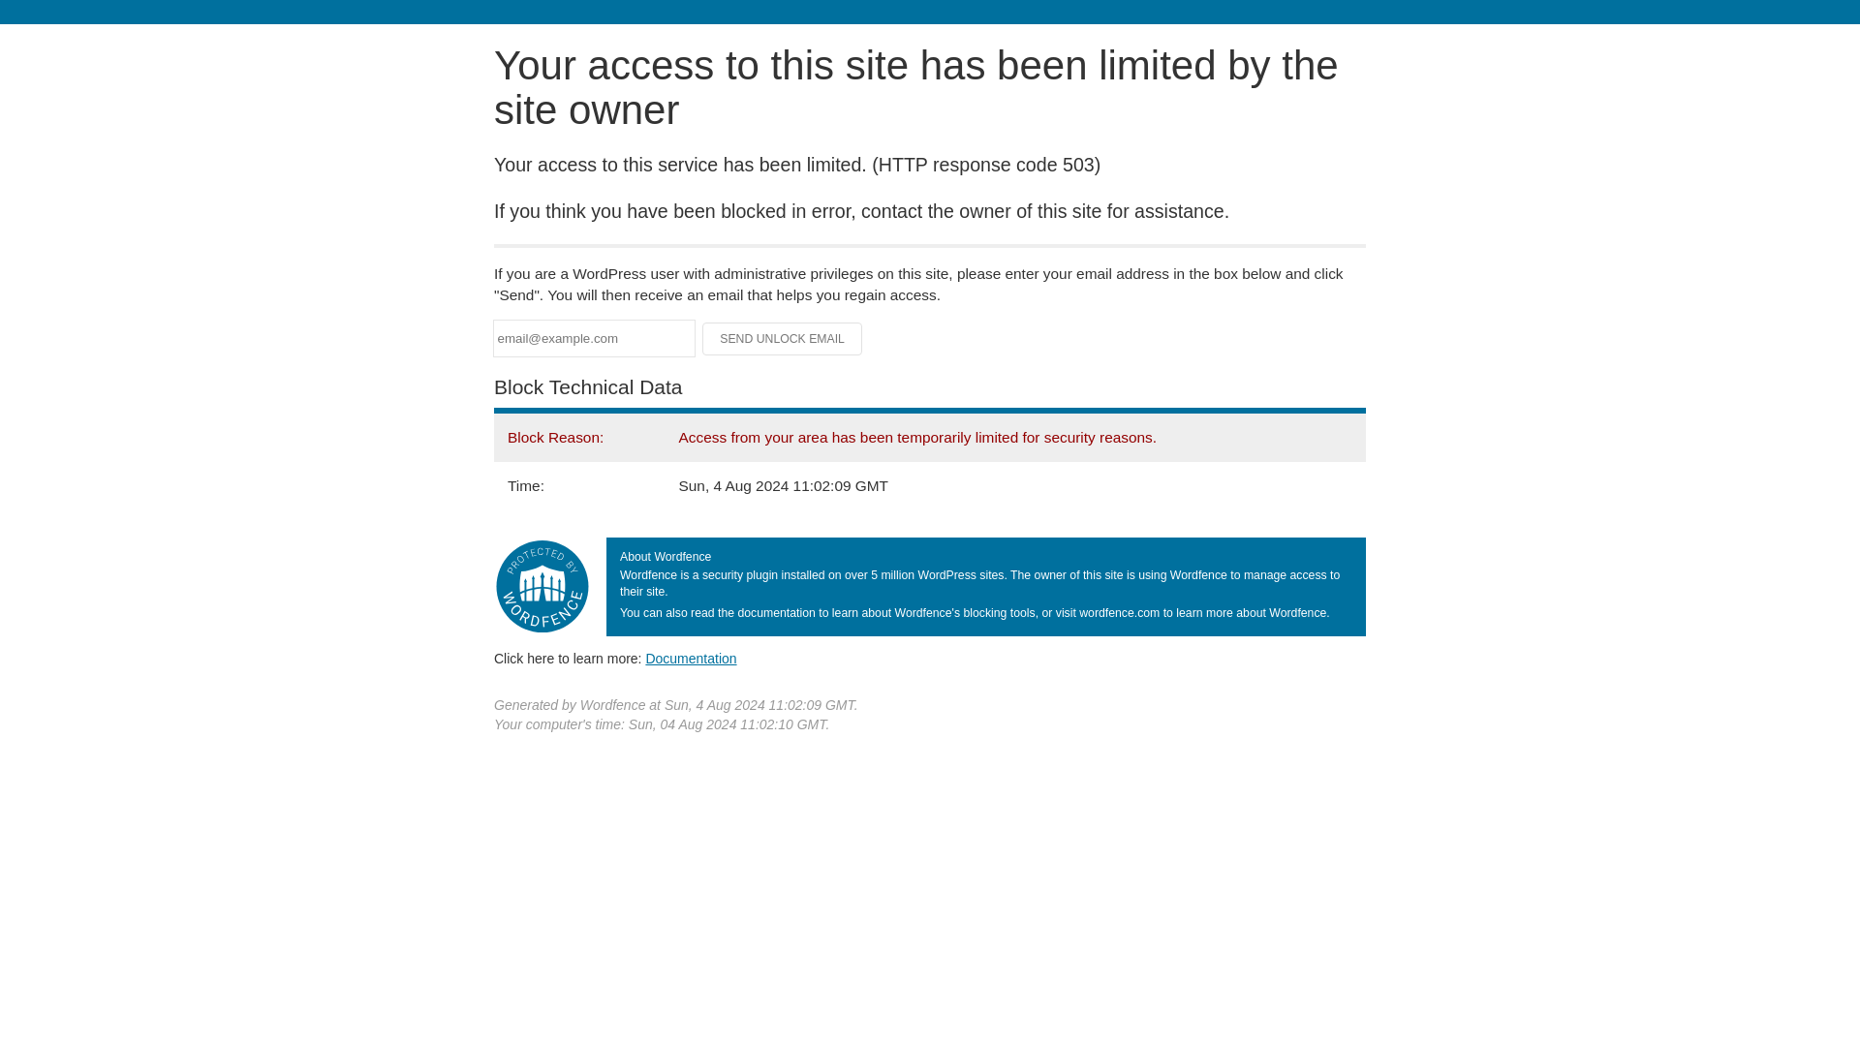  What do you see at coordinates (691, 658) in the screenshot?
I see `Documentation` at bounding box center [691, 658].